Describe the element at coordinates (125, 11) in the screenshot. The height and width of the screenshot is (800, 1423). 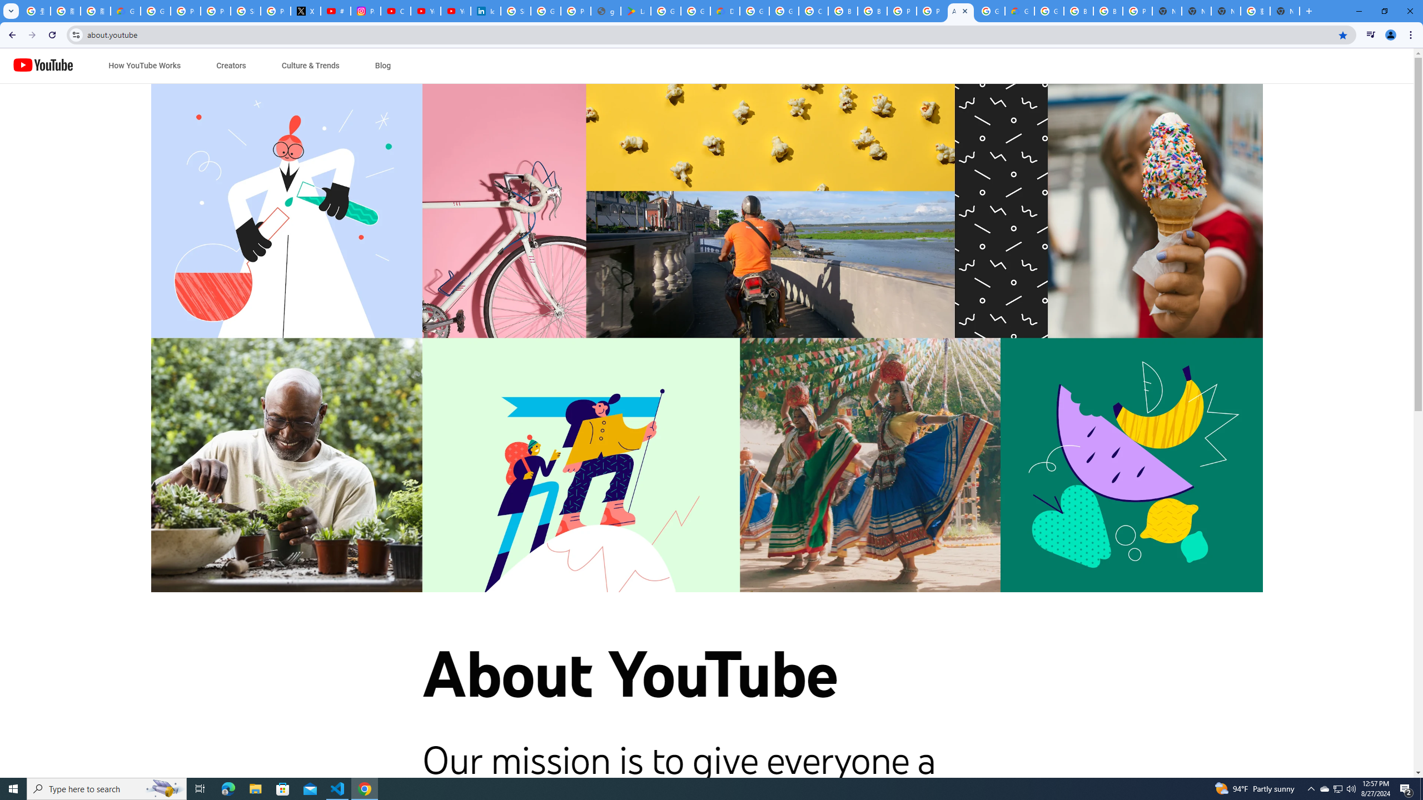
I see `Google Cloud Privacy Notice` at that location.